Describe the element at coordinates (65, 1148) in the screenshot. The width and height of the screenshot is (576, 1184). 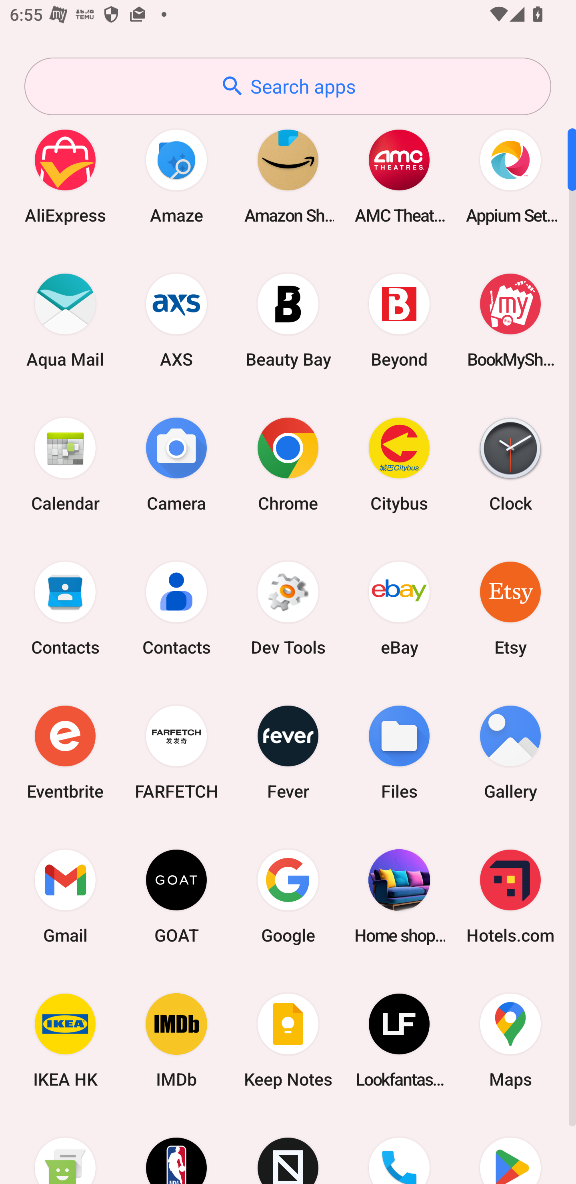
I see `Messaging` at that location.